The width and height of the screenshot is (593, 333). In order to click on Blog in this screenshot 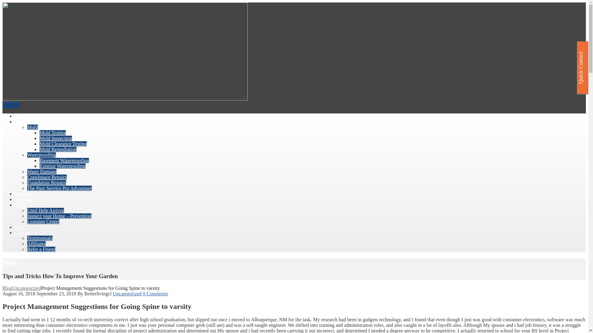, I will do `click(19, 227)`.